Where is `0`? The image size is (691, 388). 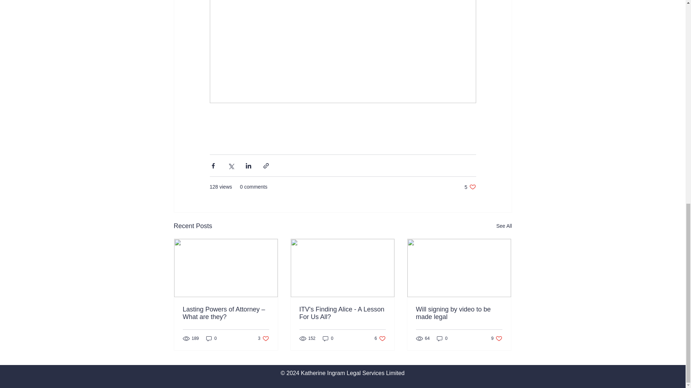
0 is located at coordinates (328, 338).